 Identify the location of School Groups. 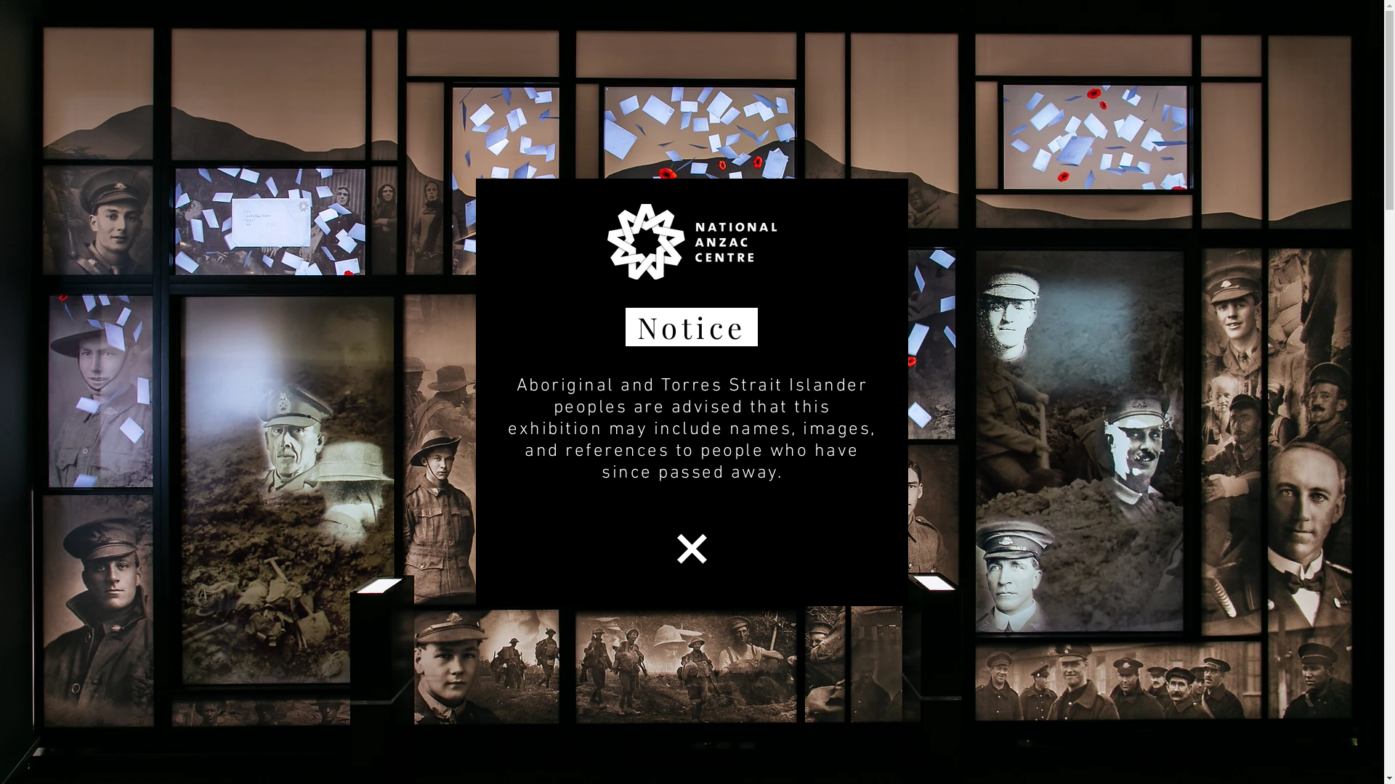
(1257, 401).